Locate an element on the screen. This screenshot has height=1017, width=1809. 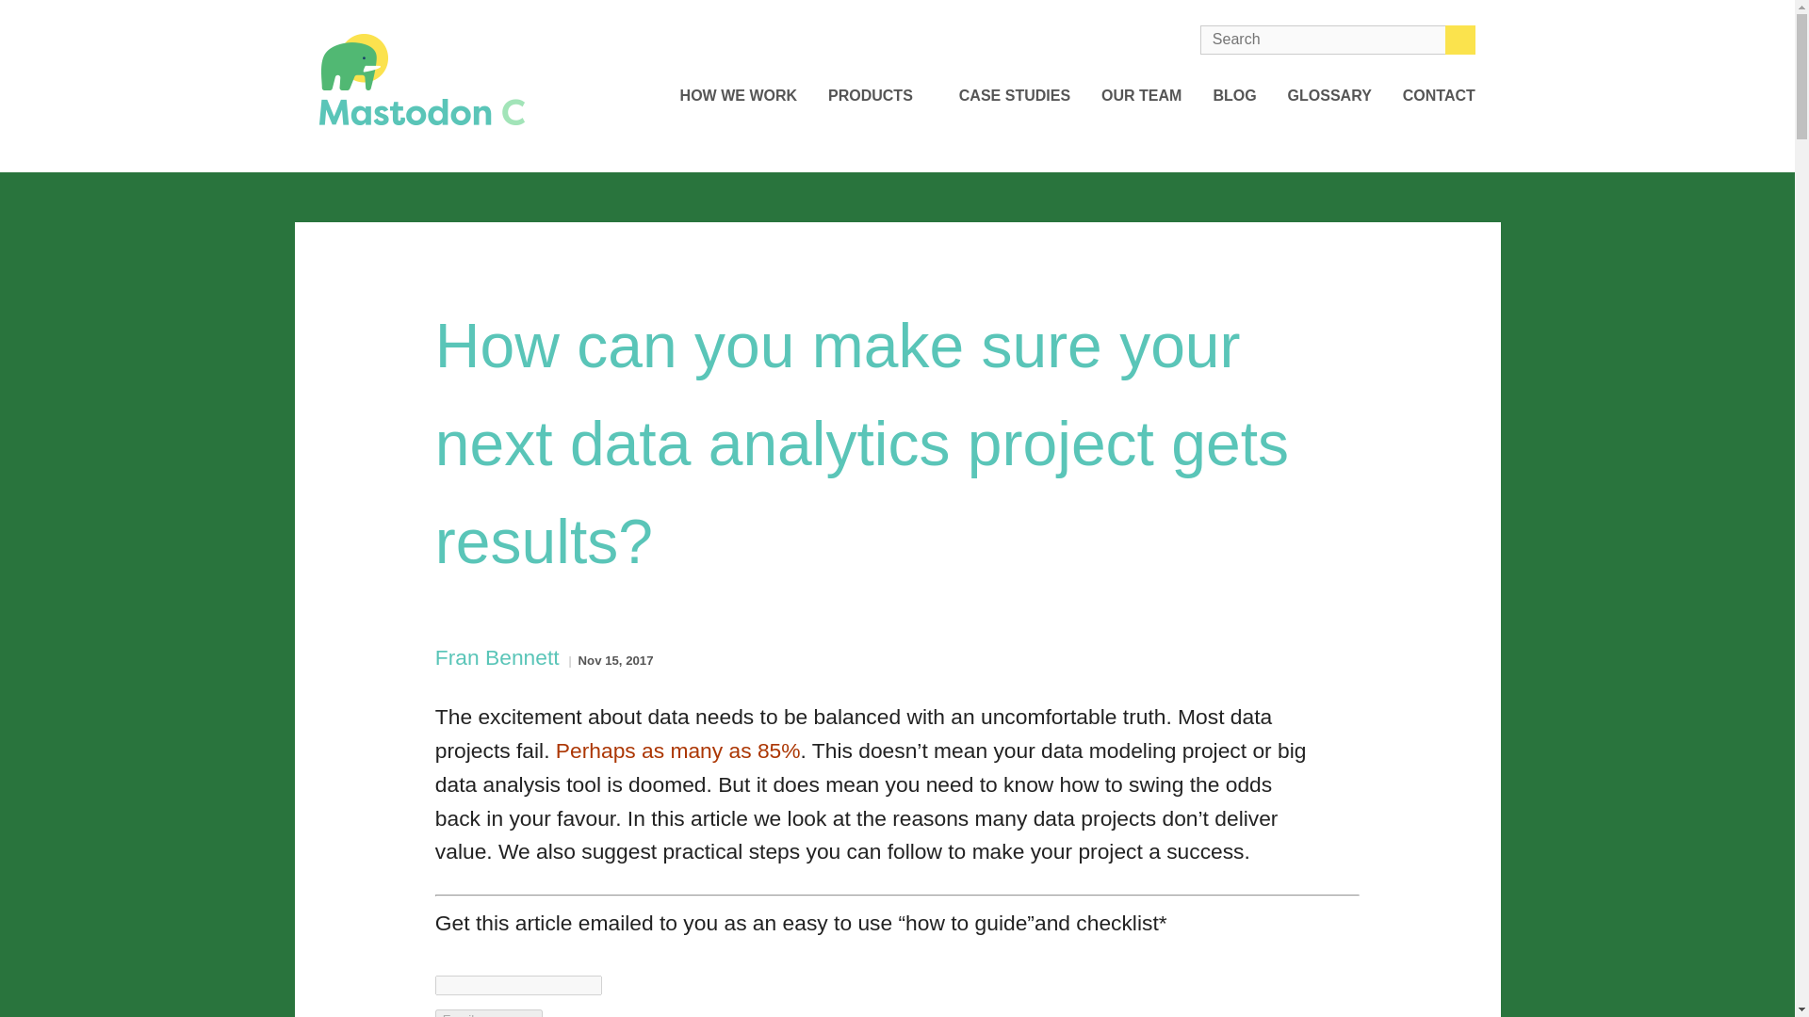
CASE STUDIES is located at coordinates (1014, 95).